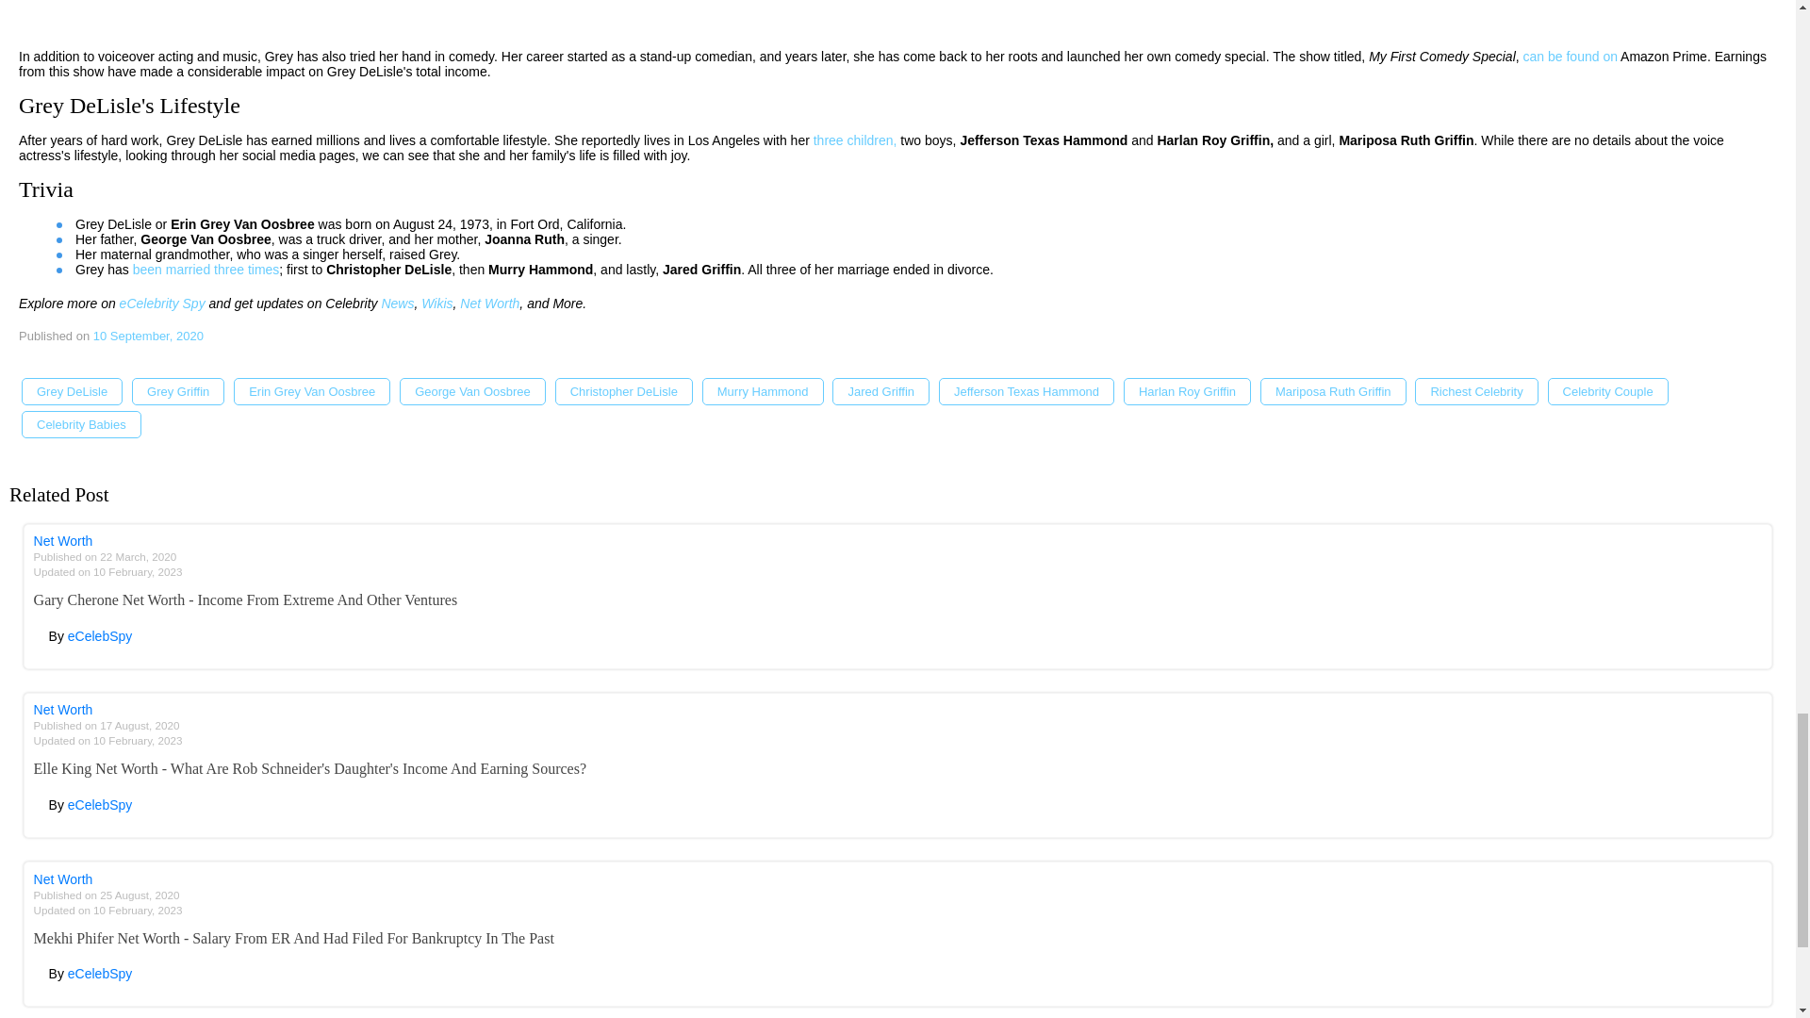 Image resolution: width=1810 pixels, height=1018 pixels. Describe the element at coordinates (437, 304) in the screenshot. I see `Wikis` at that location.